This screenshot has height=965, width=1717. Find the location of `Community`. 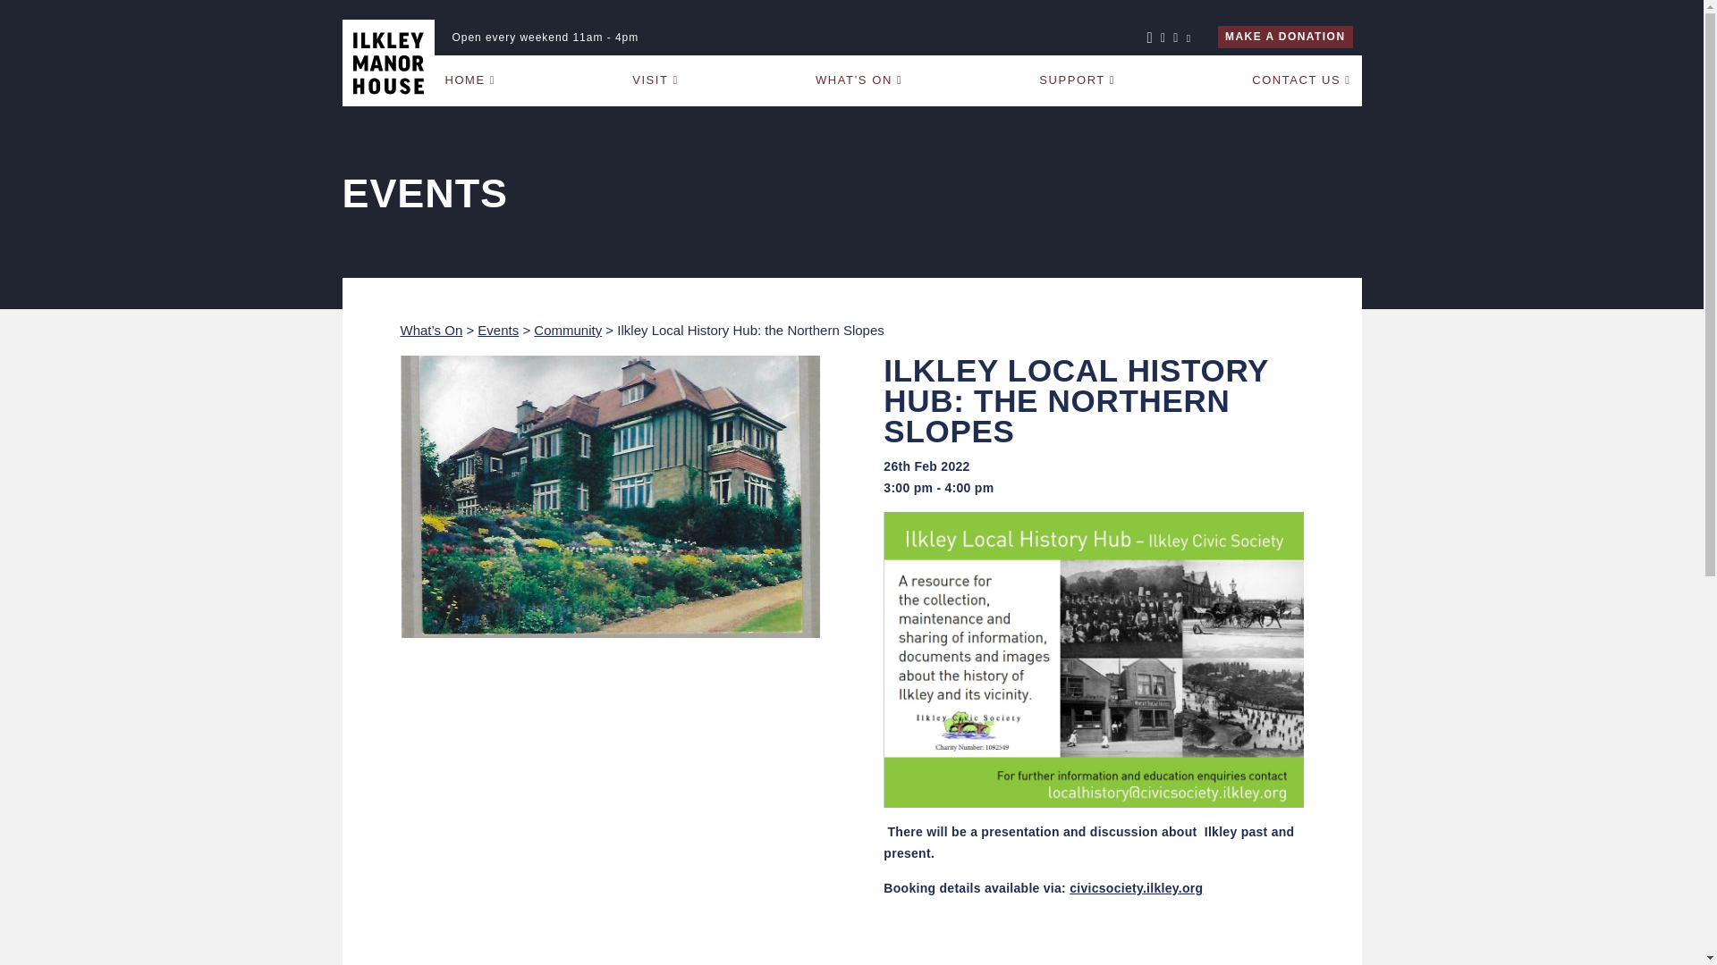

Community is located at coordinates (568, 330).